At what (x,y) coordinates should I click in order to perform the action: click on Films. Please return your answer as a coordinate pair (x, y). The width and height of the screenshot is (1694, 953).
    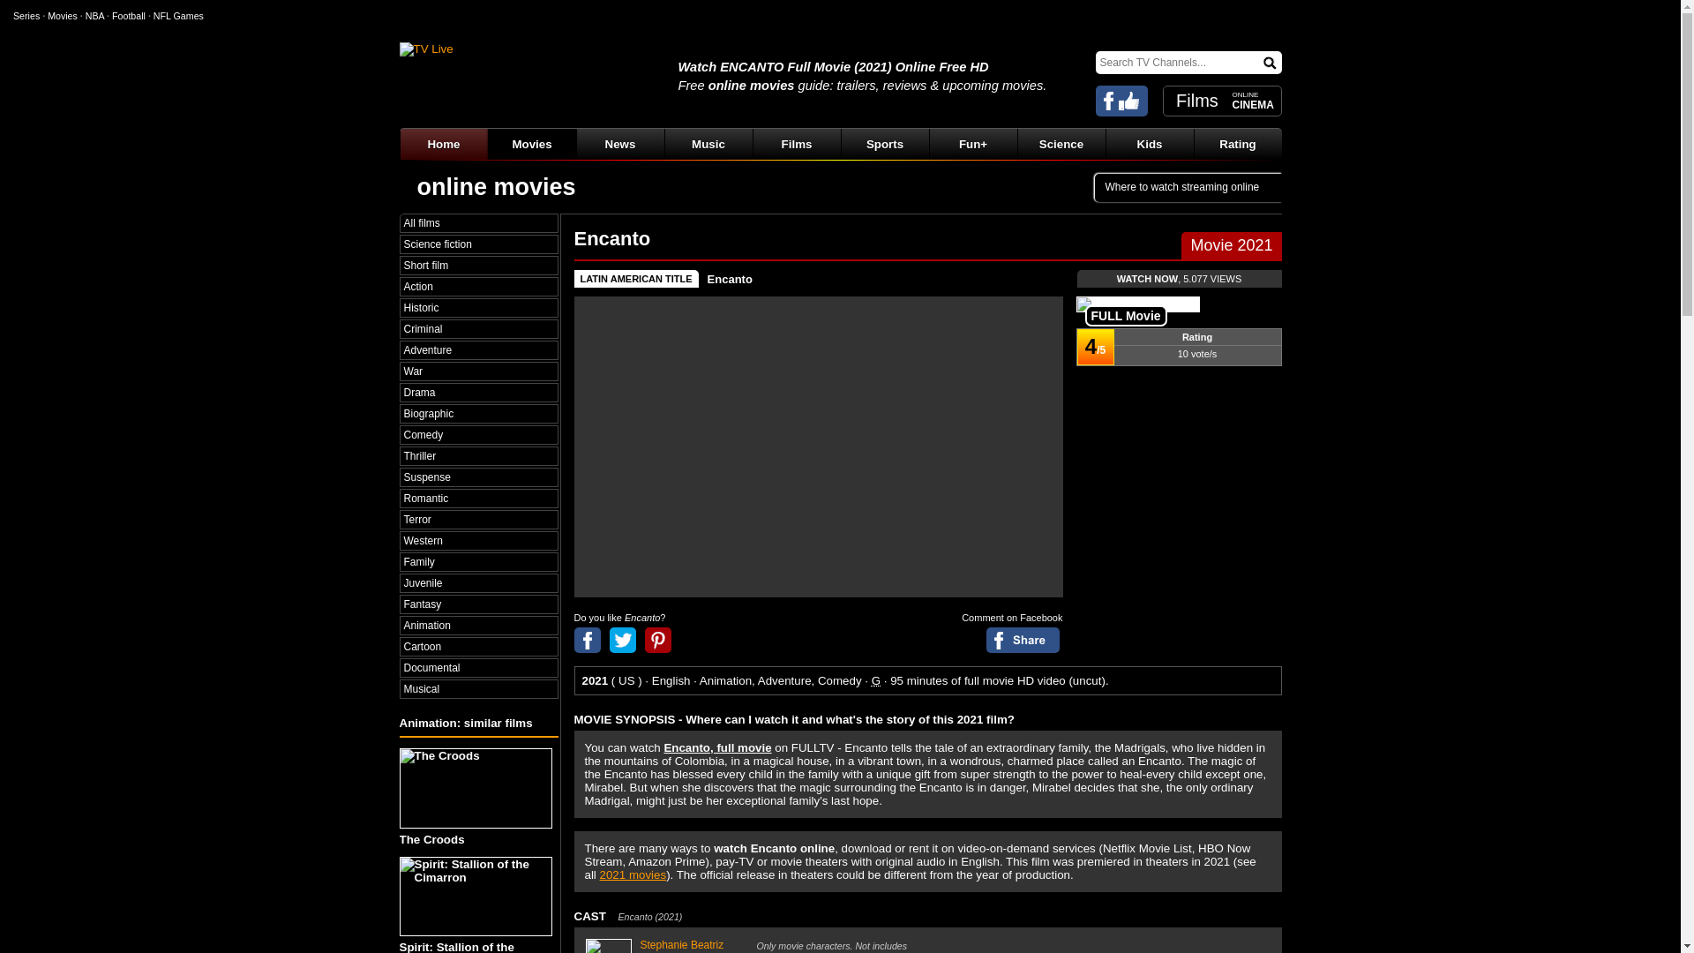
    Looking at the image, I should click on (796, 144).